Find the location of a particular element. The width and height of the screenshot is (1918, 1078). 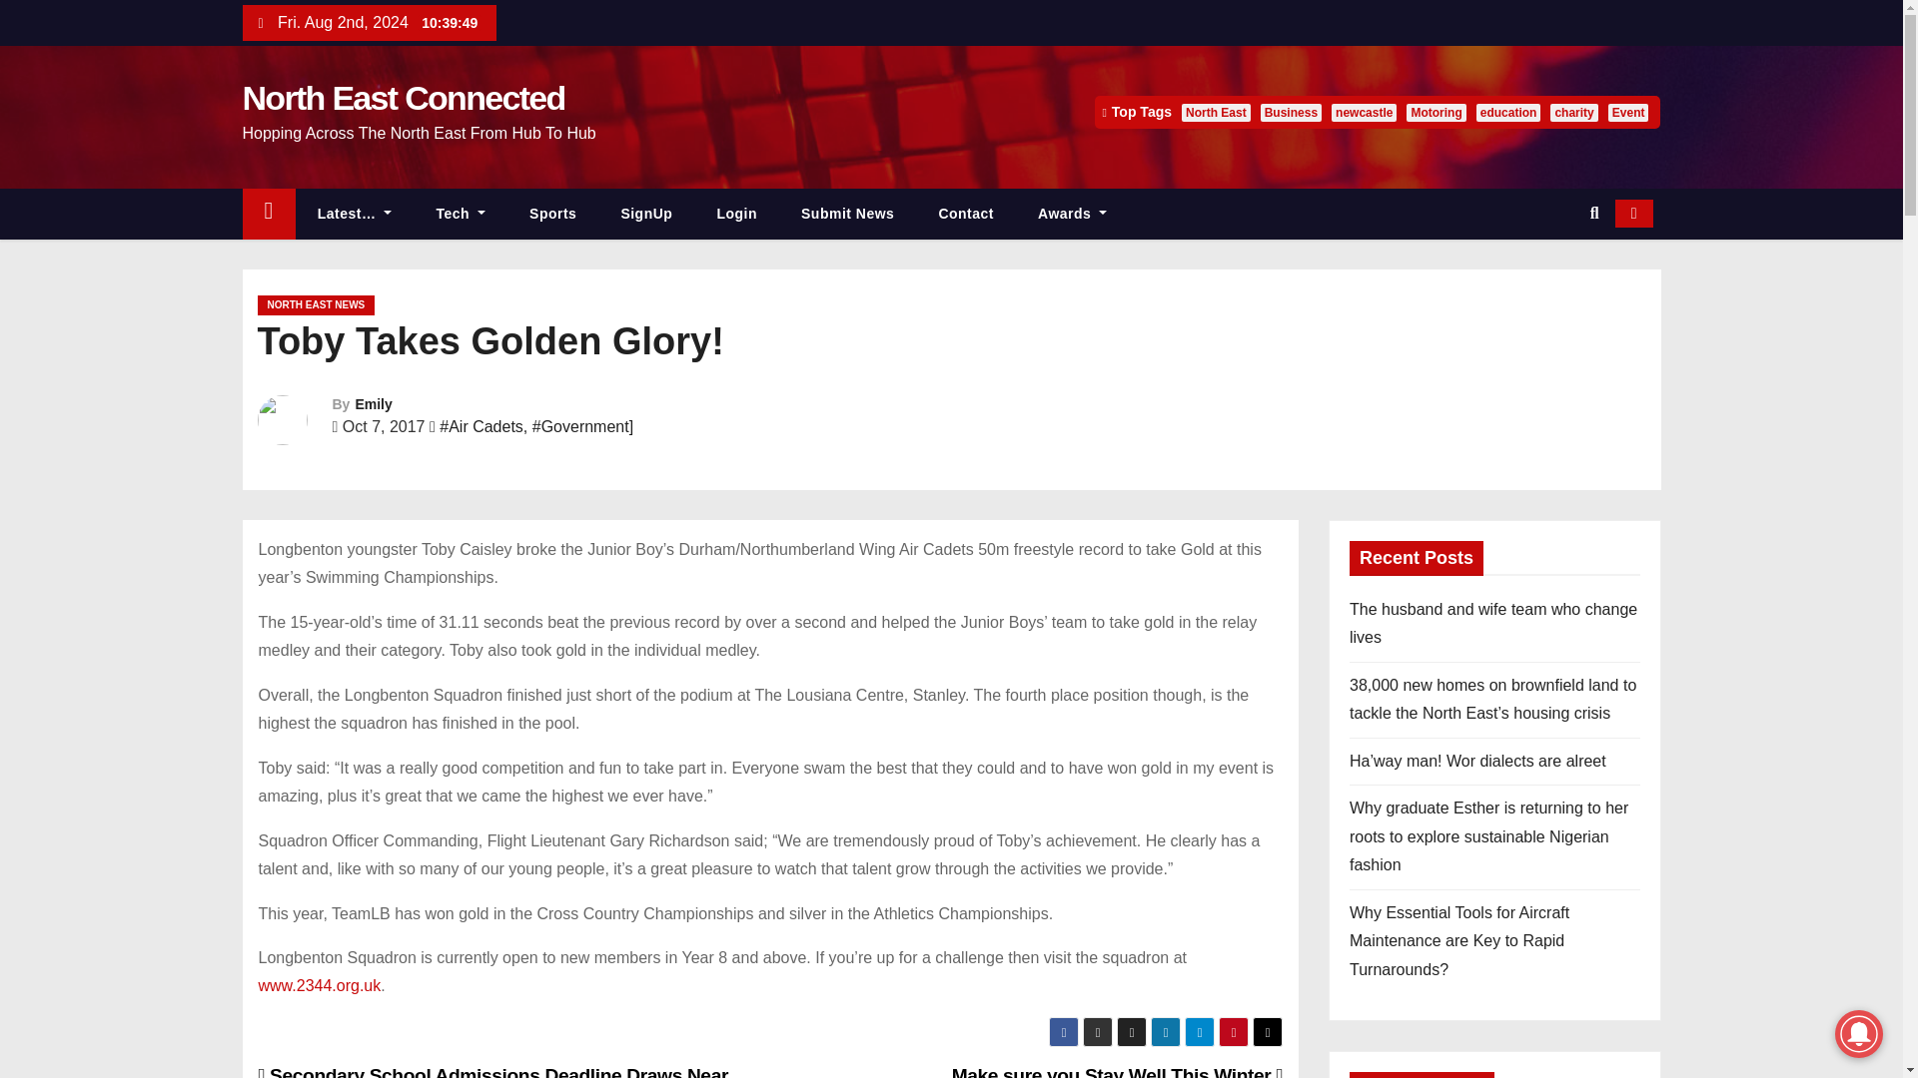

Awards is located at coordinates (1073, 214).